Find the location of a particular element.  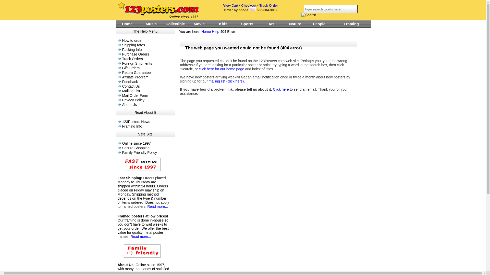

Gift Orders is located at coordinates (148, 68).